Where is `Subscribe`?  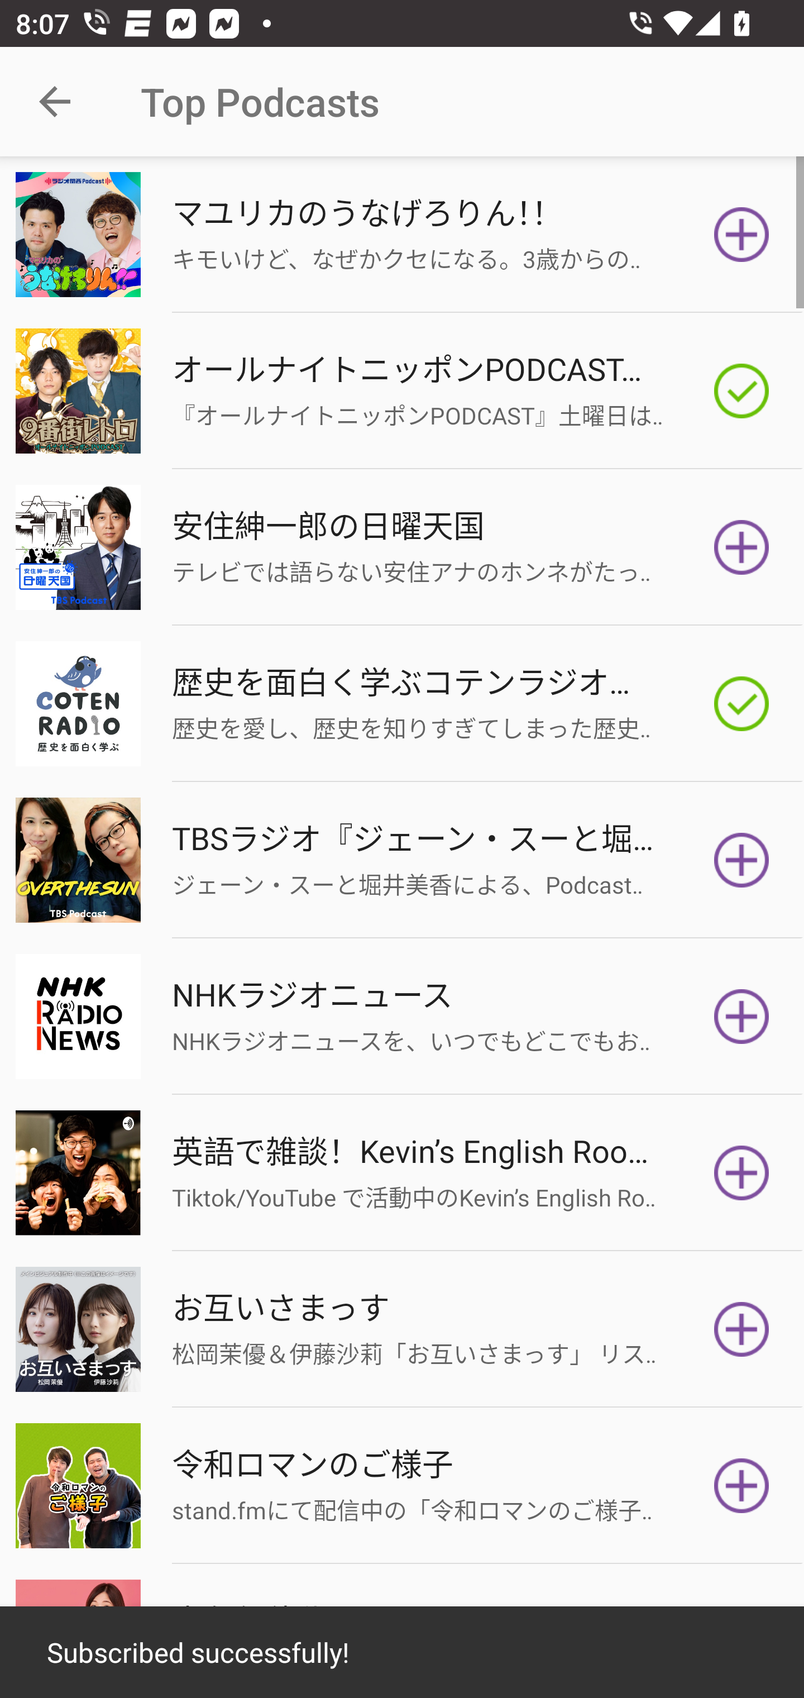 Subscribe is located at coordinates (741, 1329).